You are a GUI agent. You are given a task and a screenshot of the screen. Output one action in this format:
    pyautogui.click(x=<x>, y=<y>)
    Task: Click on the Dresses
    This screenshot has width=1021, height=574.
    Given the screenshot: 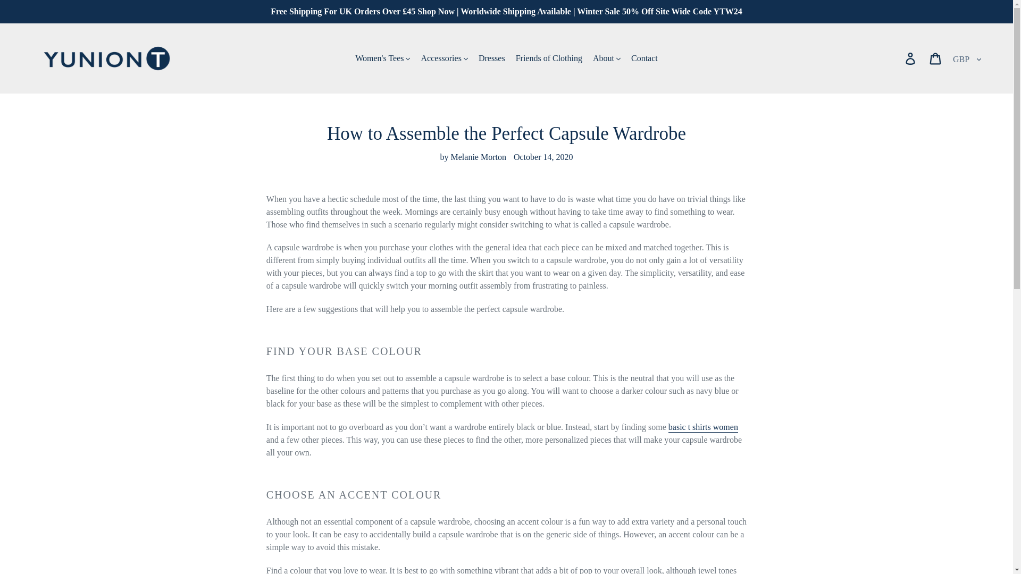 What is the action you would take?
    pyautogui.click(x=492, y=58)
    